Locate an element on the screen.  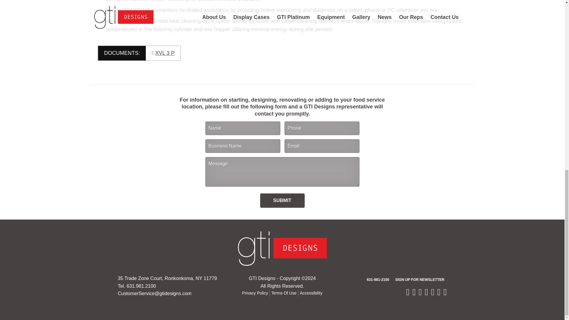
Privacy Policy is located at coordinates (255, 293).